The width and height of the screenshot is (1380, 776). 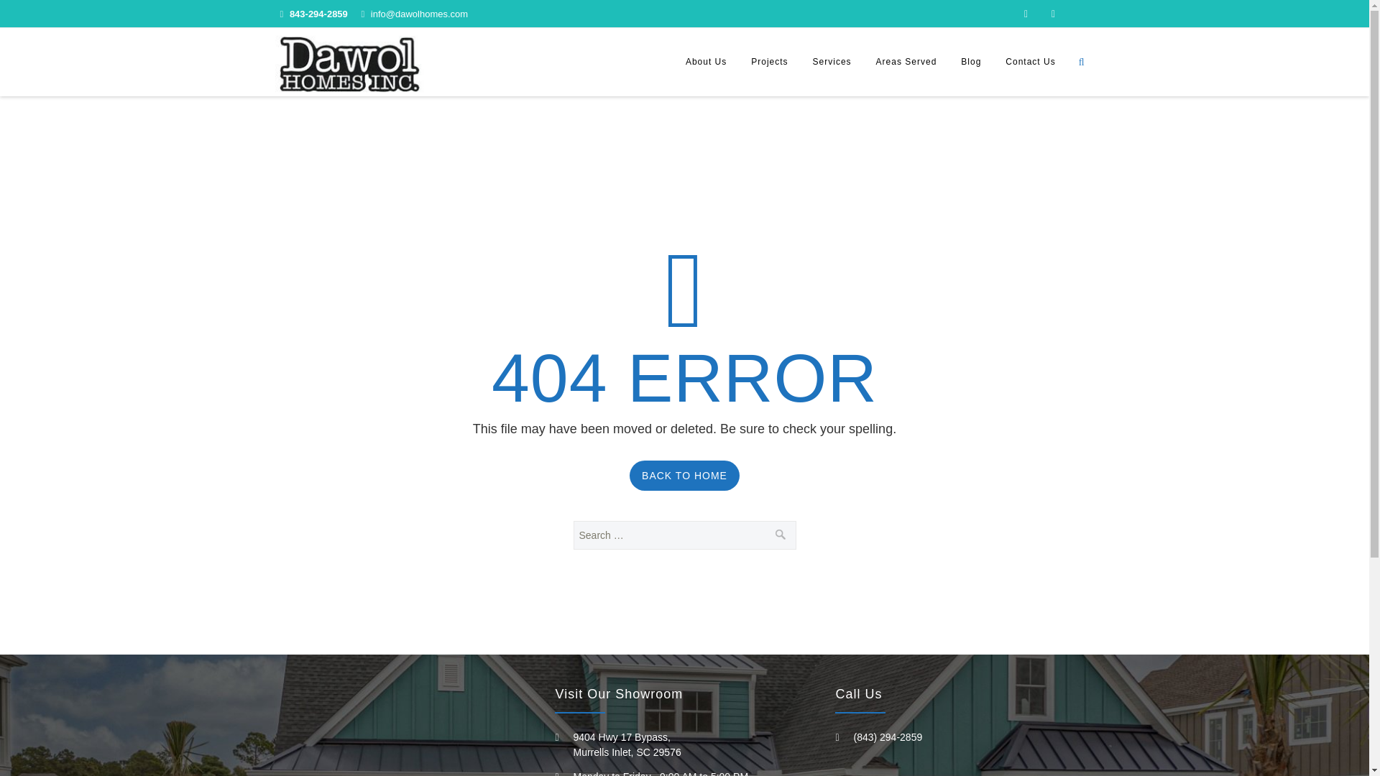 I want to click on 843-294-2859, so click(x=318, y=14).